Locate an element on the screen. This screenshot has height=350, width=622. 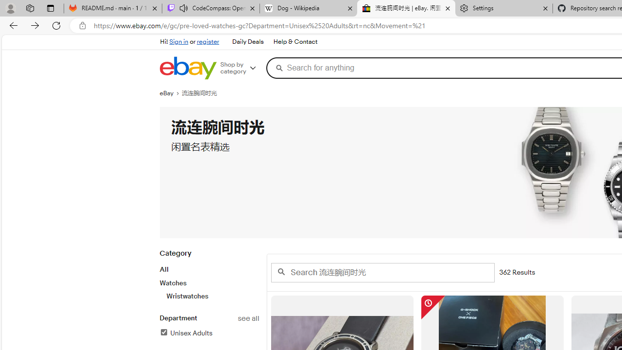
Daily Deals is located at coordinates (248, 42).